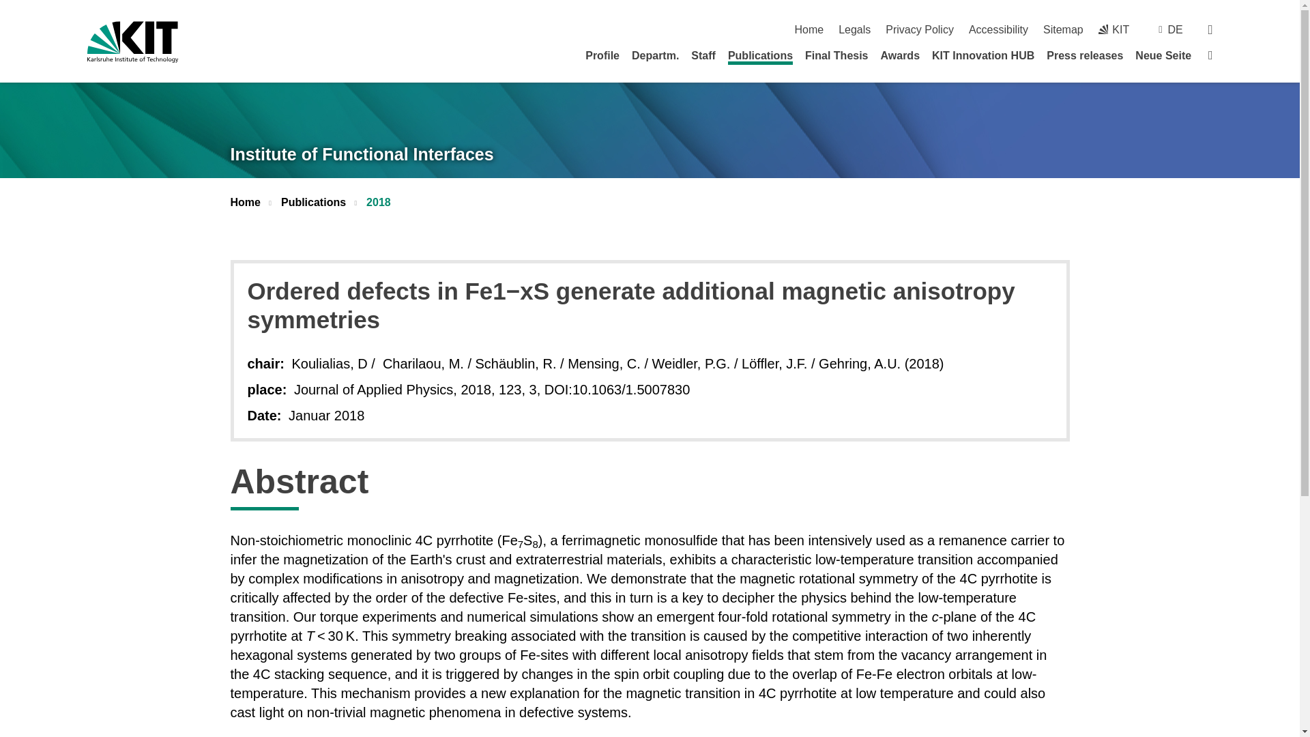 The height and width of the screenshot is (737, 1310). I want to click on Profile, so click(602, 55).